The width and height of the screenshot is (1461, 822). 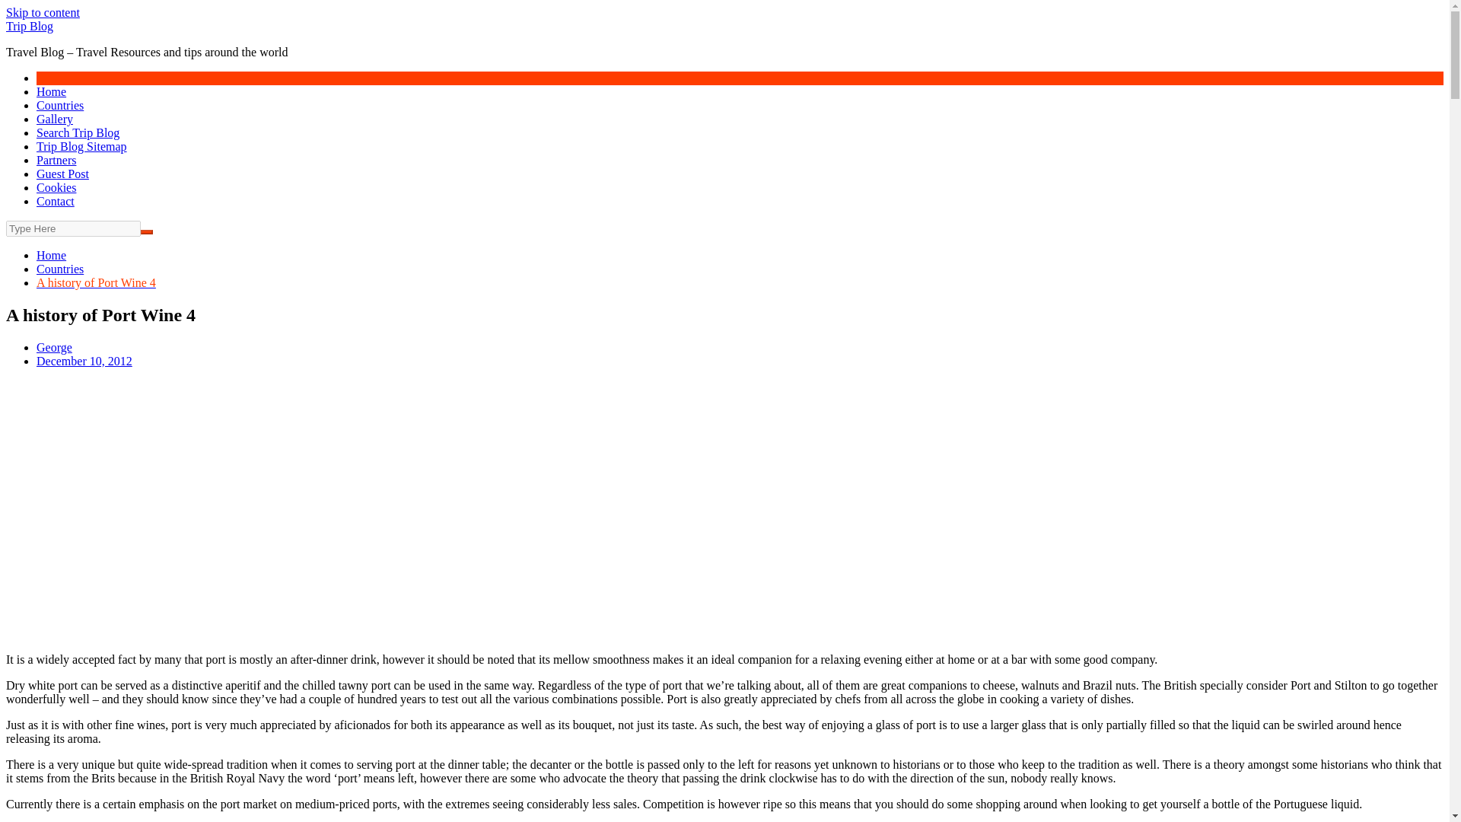 What do you see at coordinates (51, 91) in the screenshot?
I see `Home` at bounding box center [51, 91].